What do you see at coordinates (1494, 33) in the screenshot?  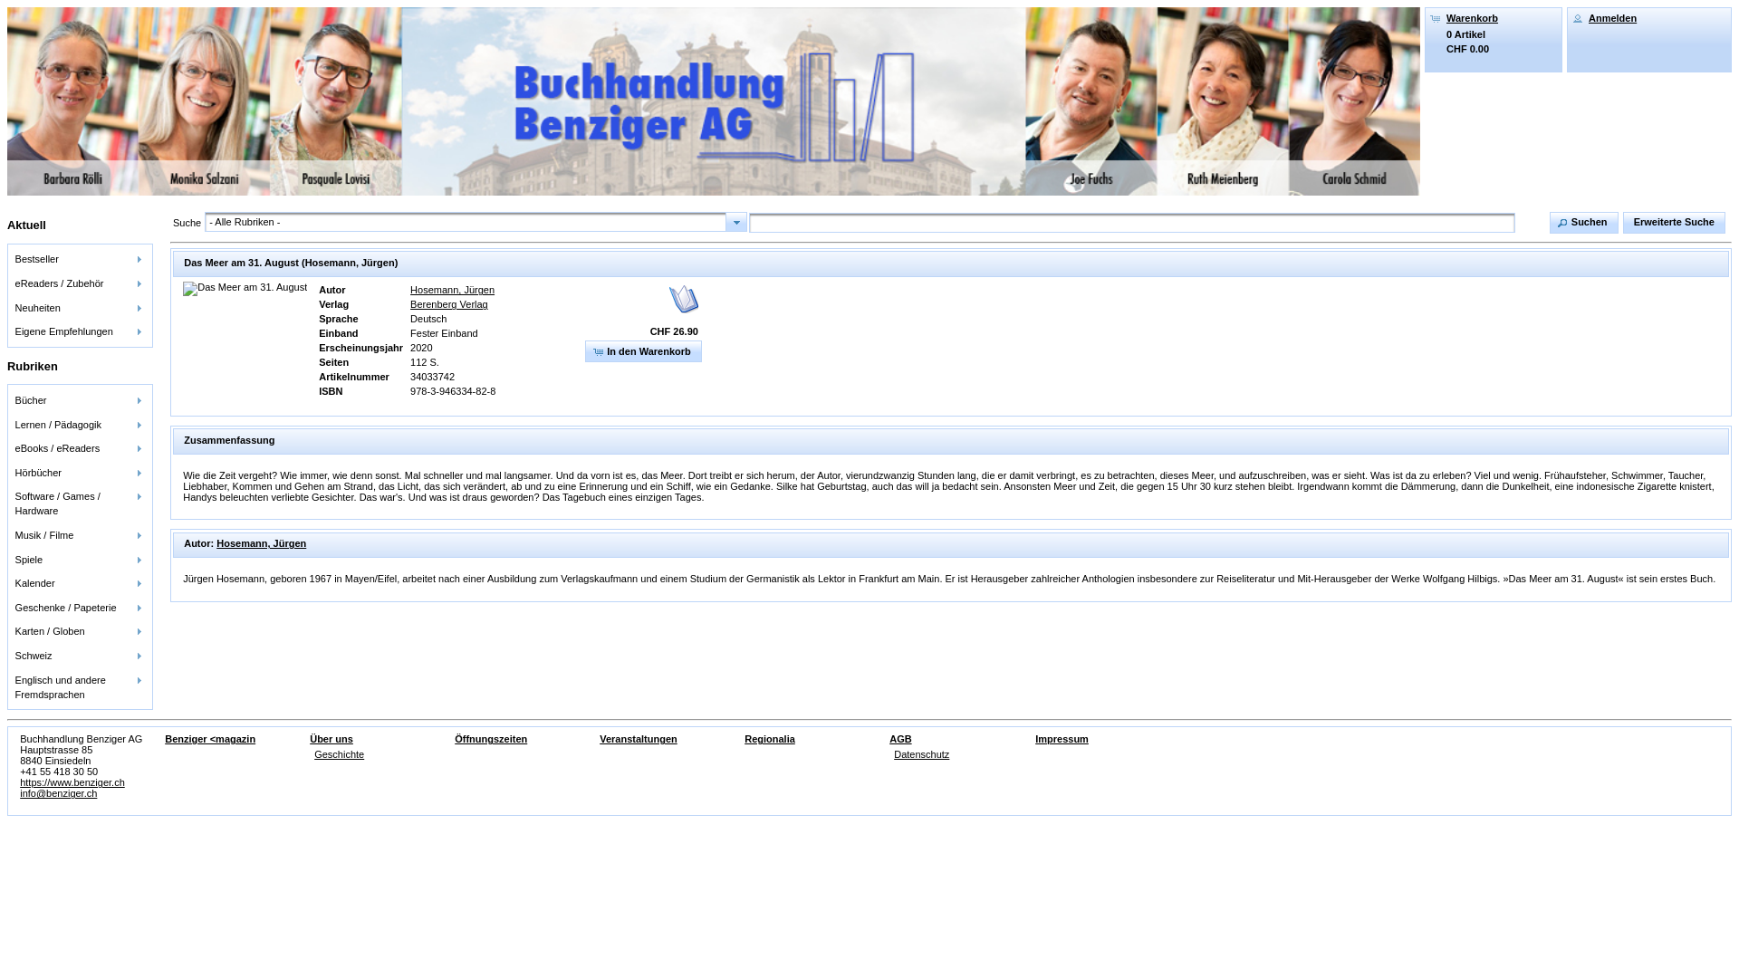 I see `Warenkorb
0 Artikel
CHF 0.00` at bounding box center [1494, 33].